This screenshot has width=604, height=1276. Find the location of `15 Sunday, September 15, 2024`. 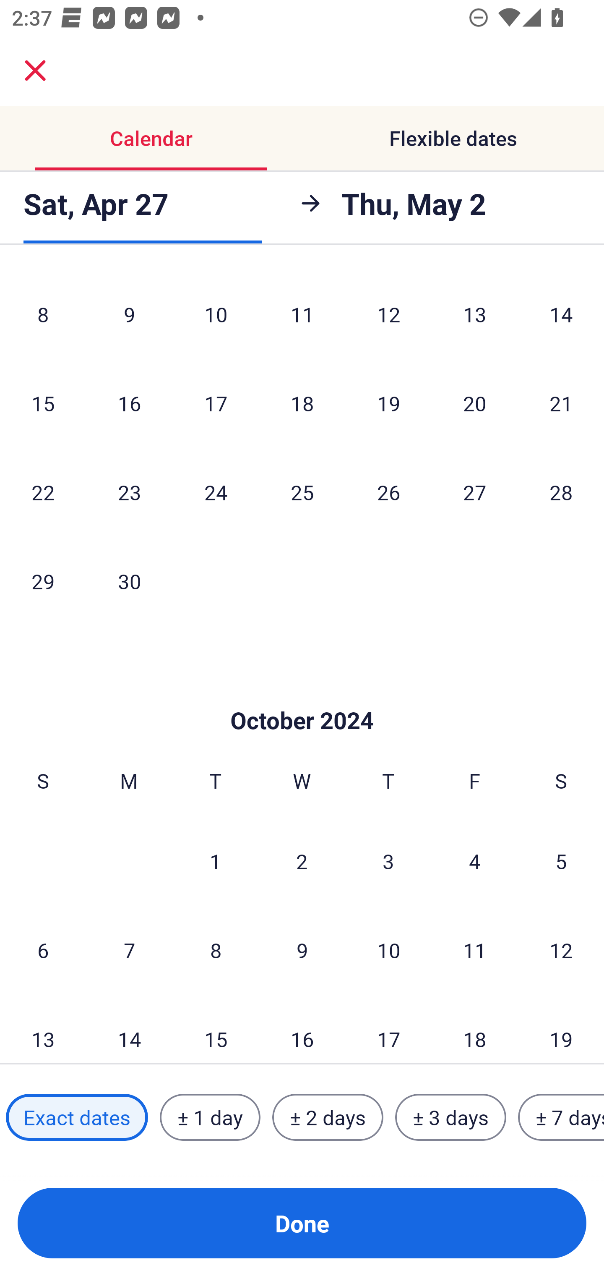

15 Sunday, September 15, 2024 is located at coordinates (43, 403).